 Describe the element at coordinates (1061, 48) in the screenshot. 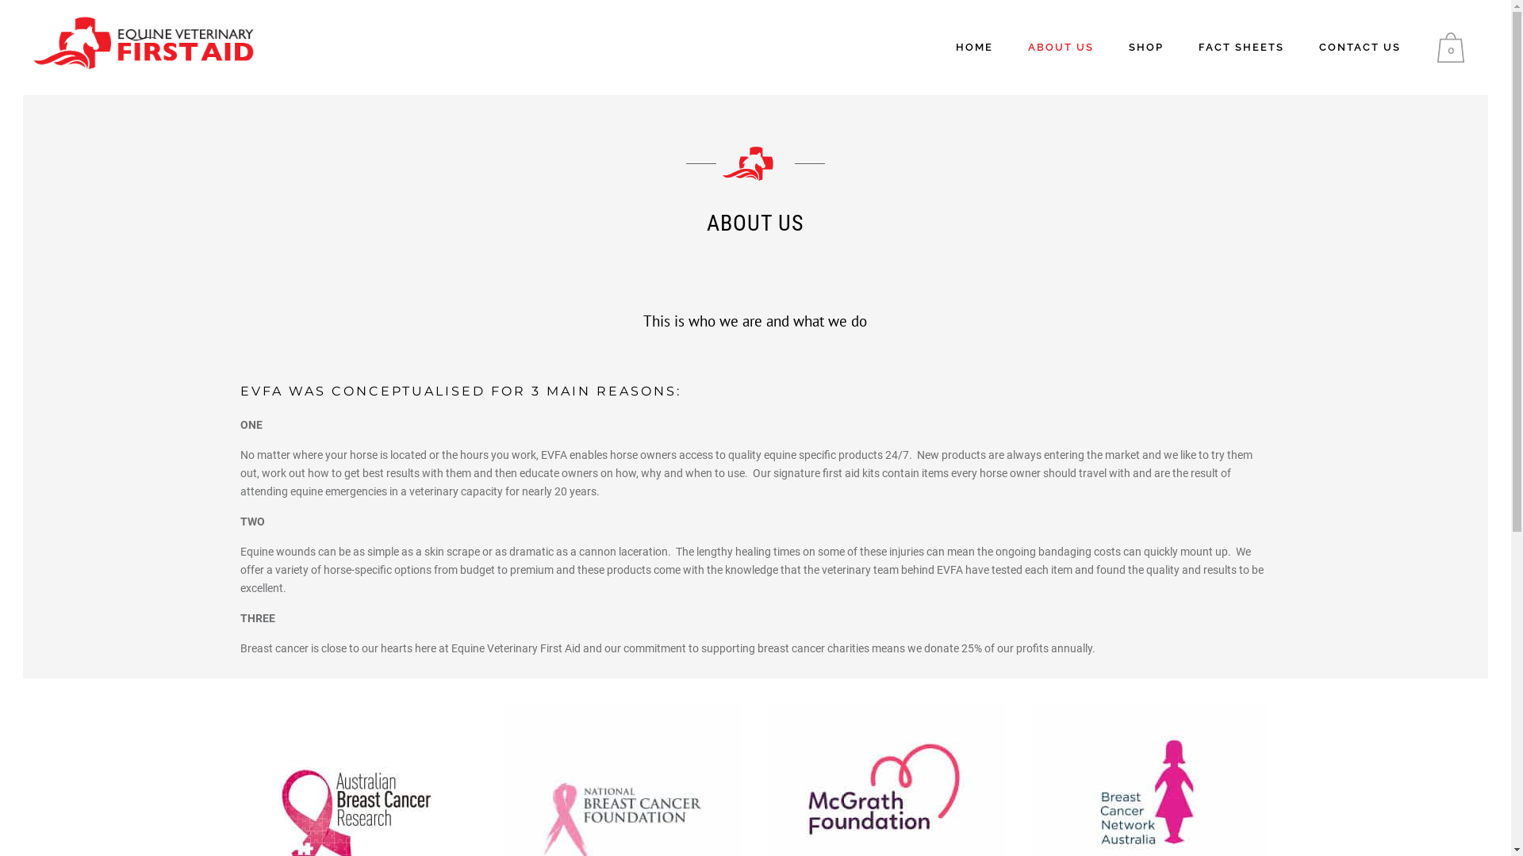

I see `ABOUT US` at that location.